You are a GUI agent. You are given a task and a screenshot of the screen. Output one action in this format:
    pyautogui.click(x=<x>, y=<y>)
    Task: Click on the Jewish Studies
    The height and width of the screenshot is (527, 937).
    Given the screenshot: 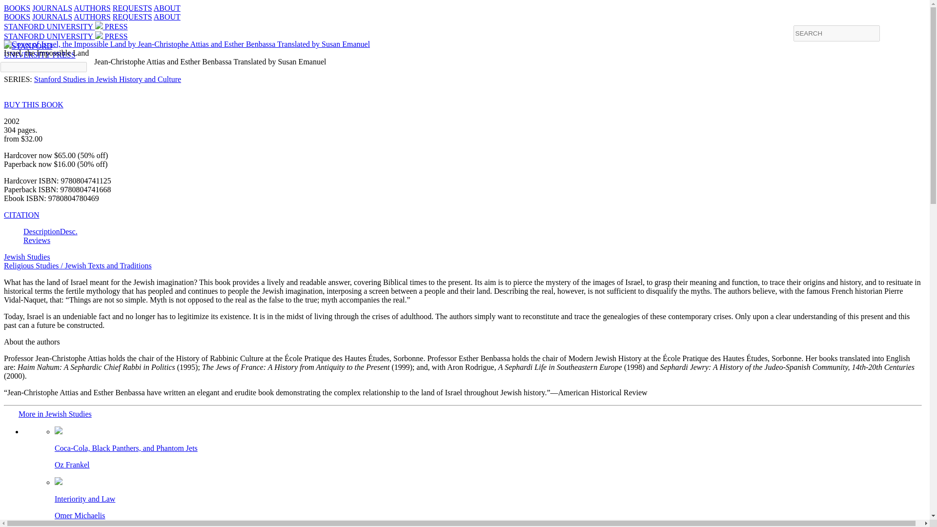 What is the action you would take?
    pyautogui.click(x=27, y=257)
    